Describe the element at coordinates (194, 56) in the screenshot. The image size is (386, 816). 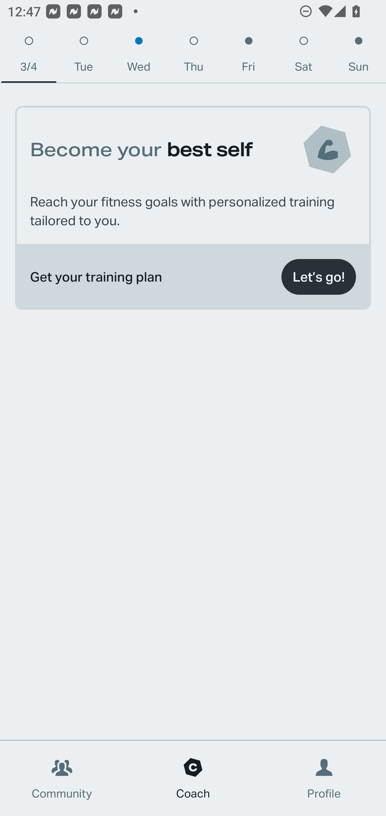
I see `Thu` at that location.